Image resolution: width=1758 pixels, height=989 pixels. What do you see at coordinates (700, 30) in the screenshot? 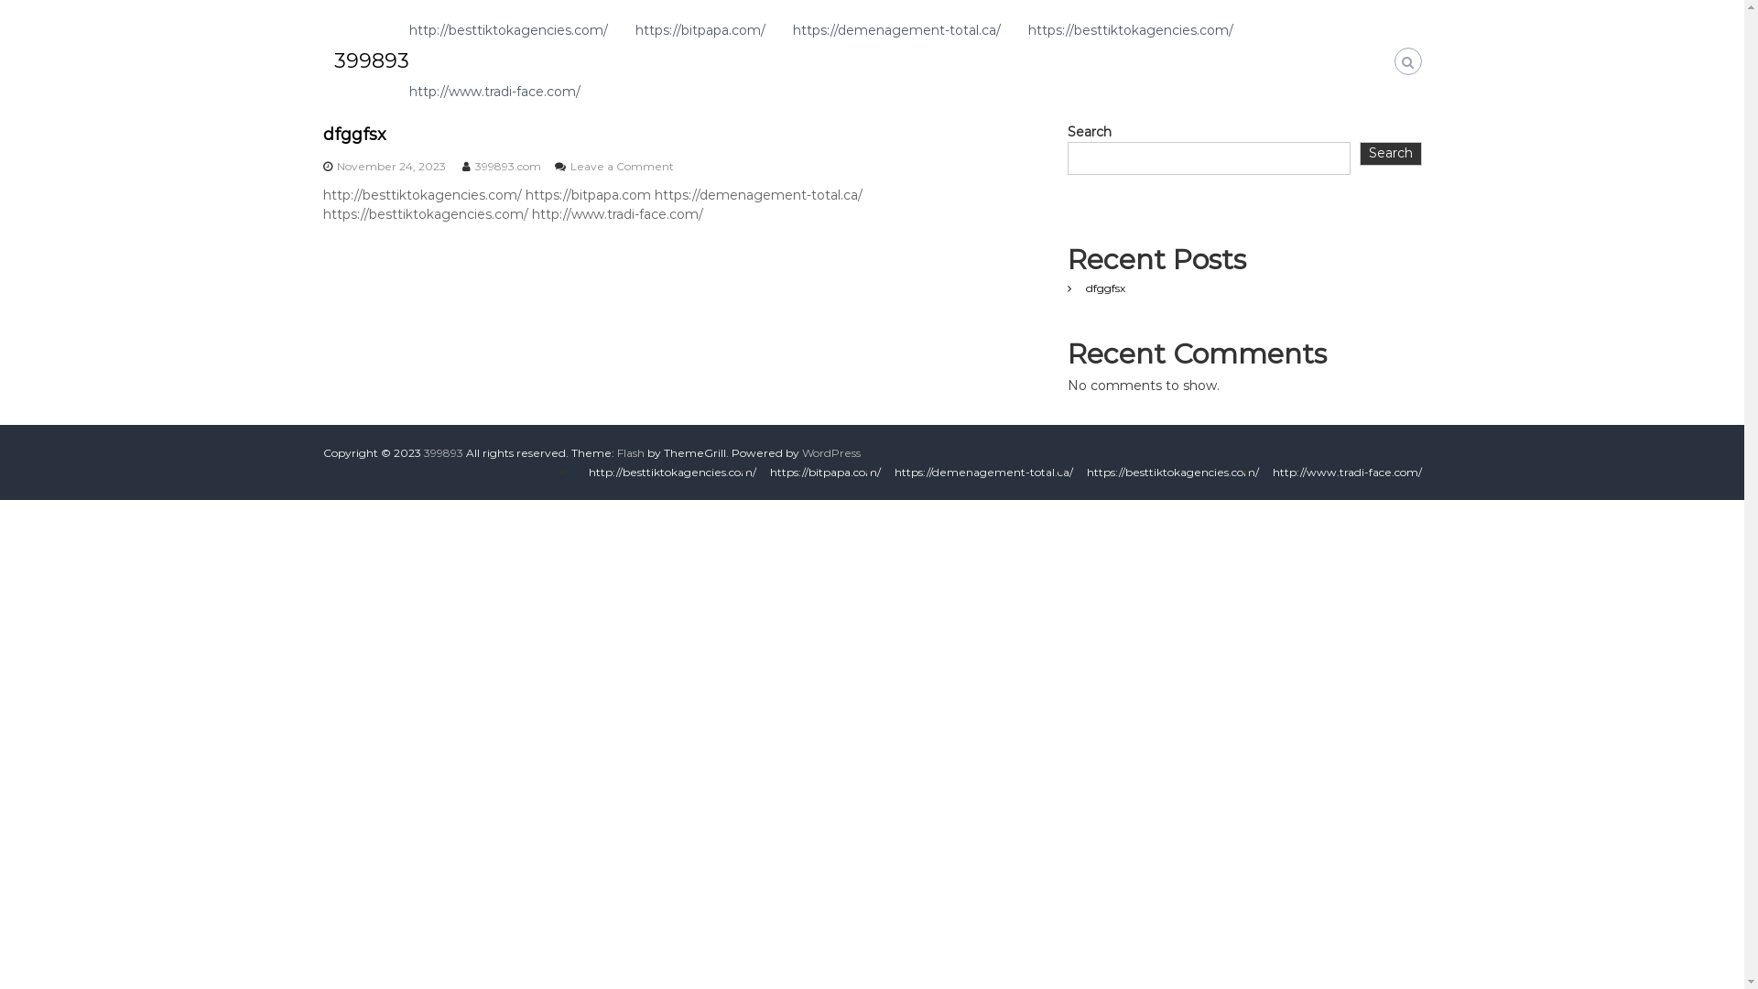
I see `https://bitpapa.com/` at bounding box center [700, 30].